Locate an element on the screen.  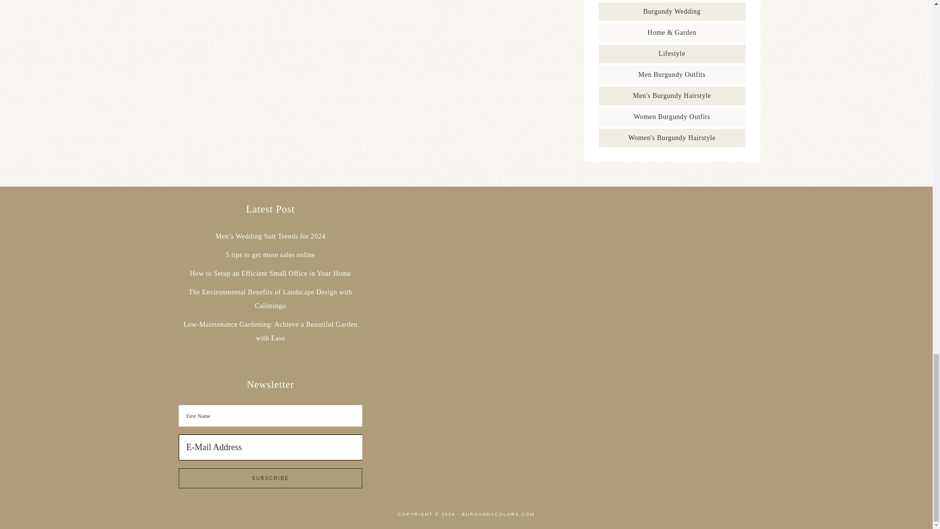
Women Burgundy Outfits is located at coordinates (672, 117).